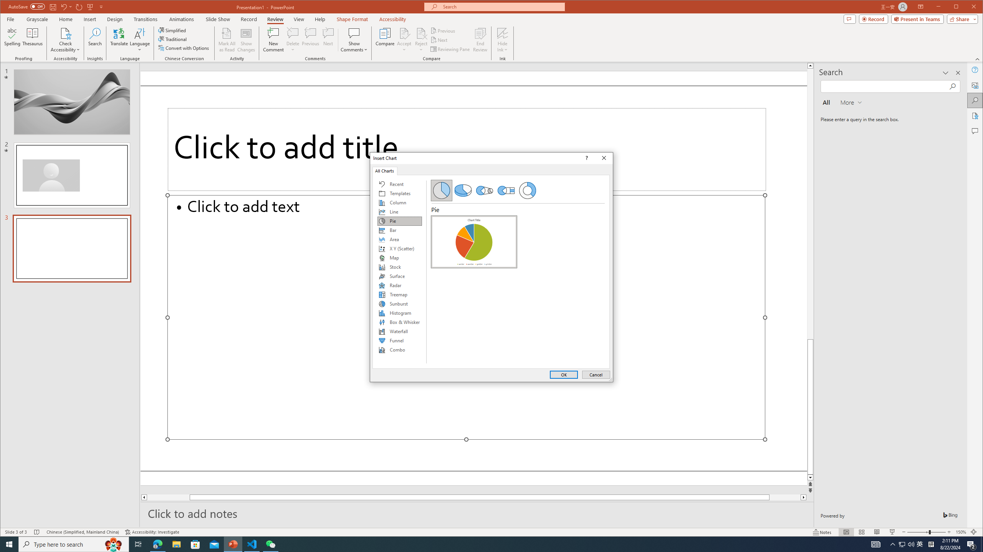 This screenshot has width=983, height=552. I want to click on Class: NetUIGalleryContainer, so click(474, 290).